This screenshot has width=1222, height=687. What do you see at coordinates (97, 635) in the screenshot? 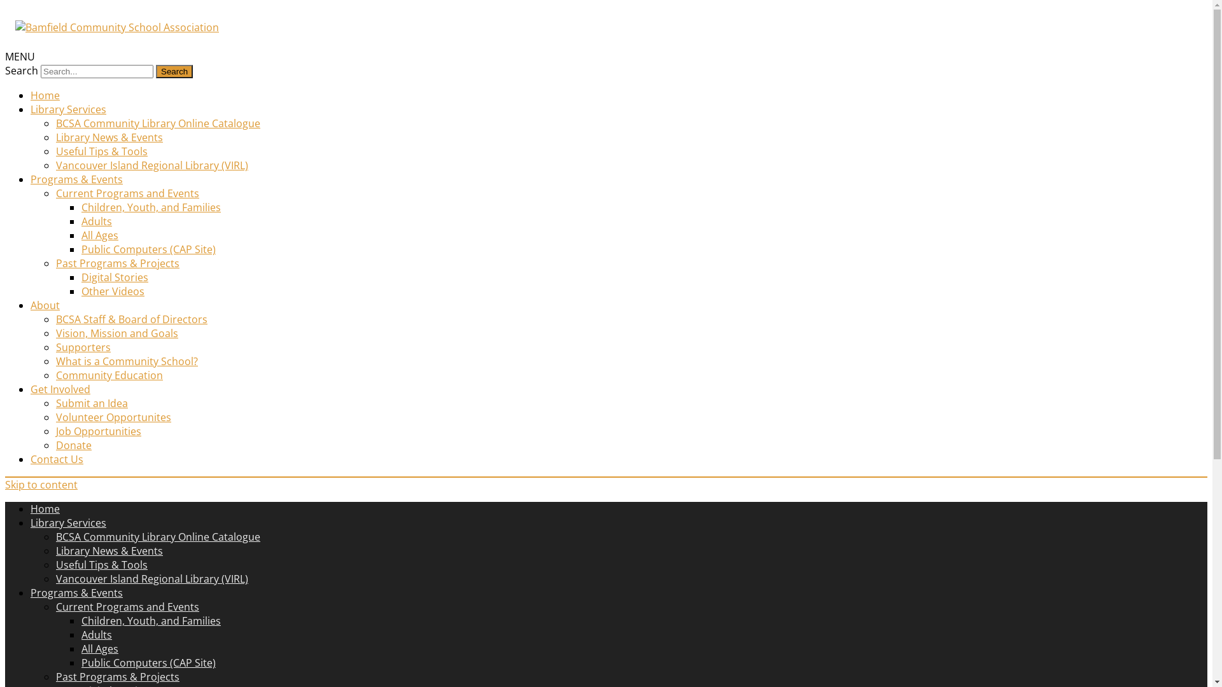
I see `Adults` at bounding box center [97, 635].